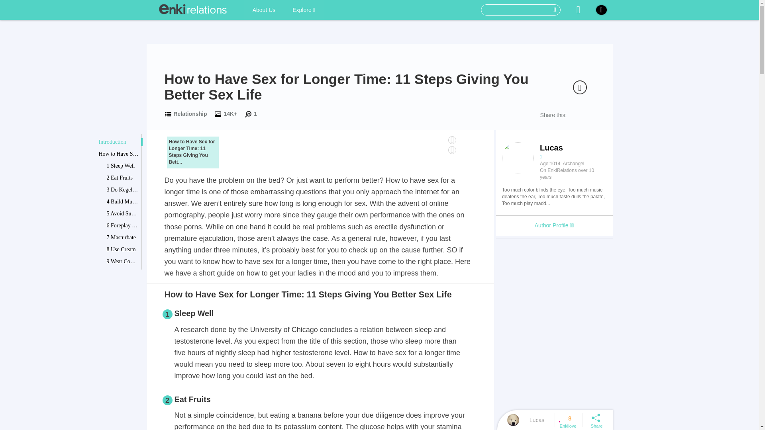 The width and height of the screenshot is (765, 430). What do you see at coordinates (123, 285) in the screenshot?
I see `11 Change Your Mindset` at bounding box center [123, 285].